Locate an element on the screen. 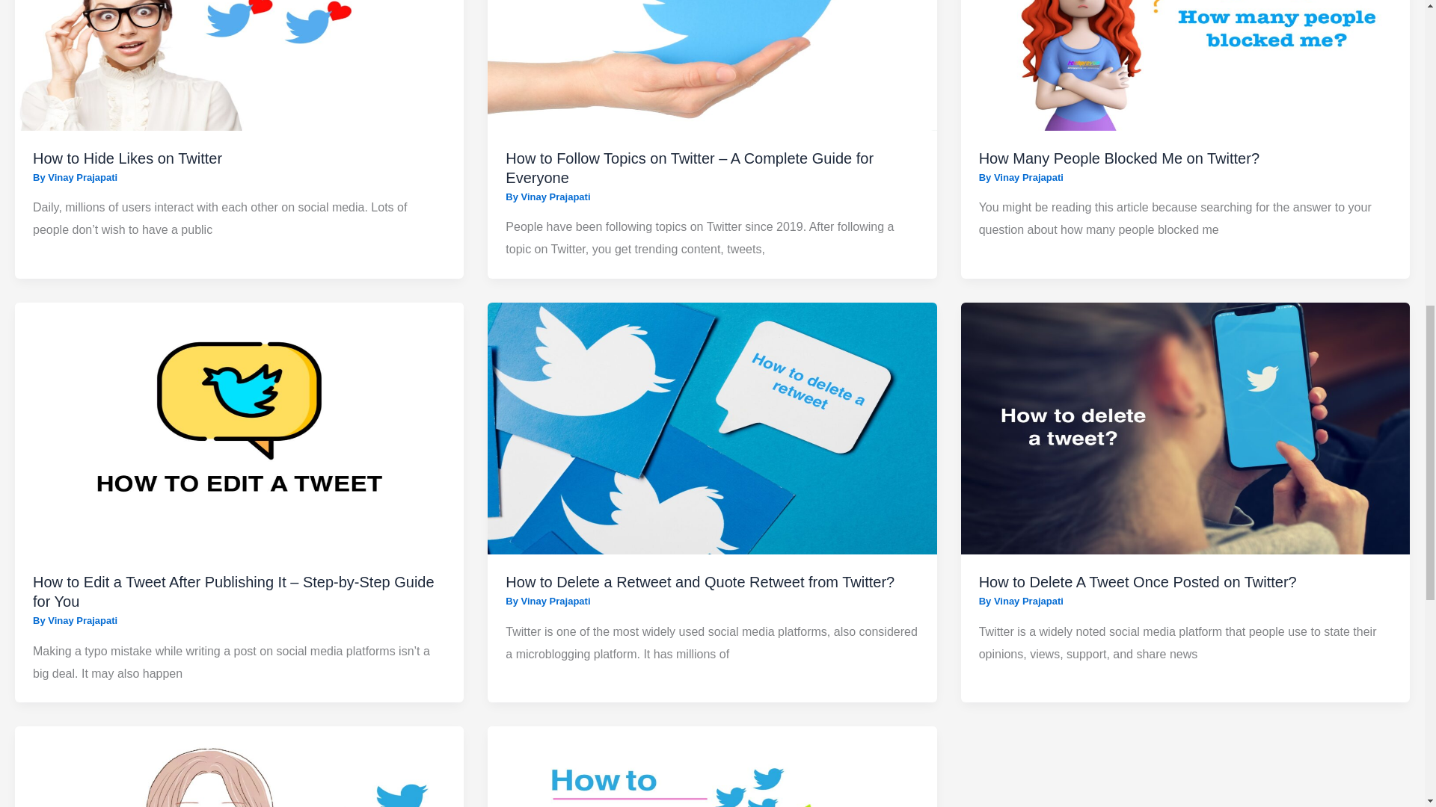  View all posts by Vinay Prajapati is located at coordinates (82, 178).